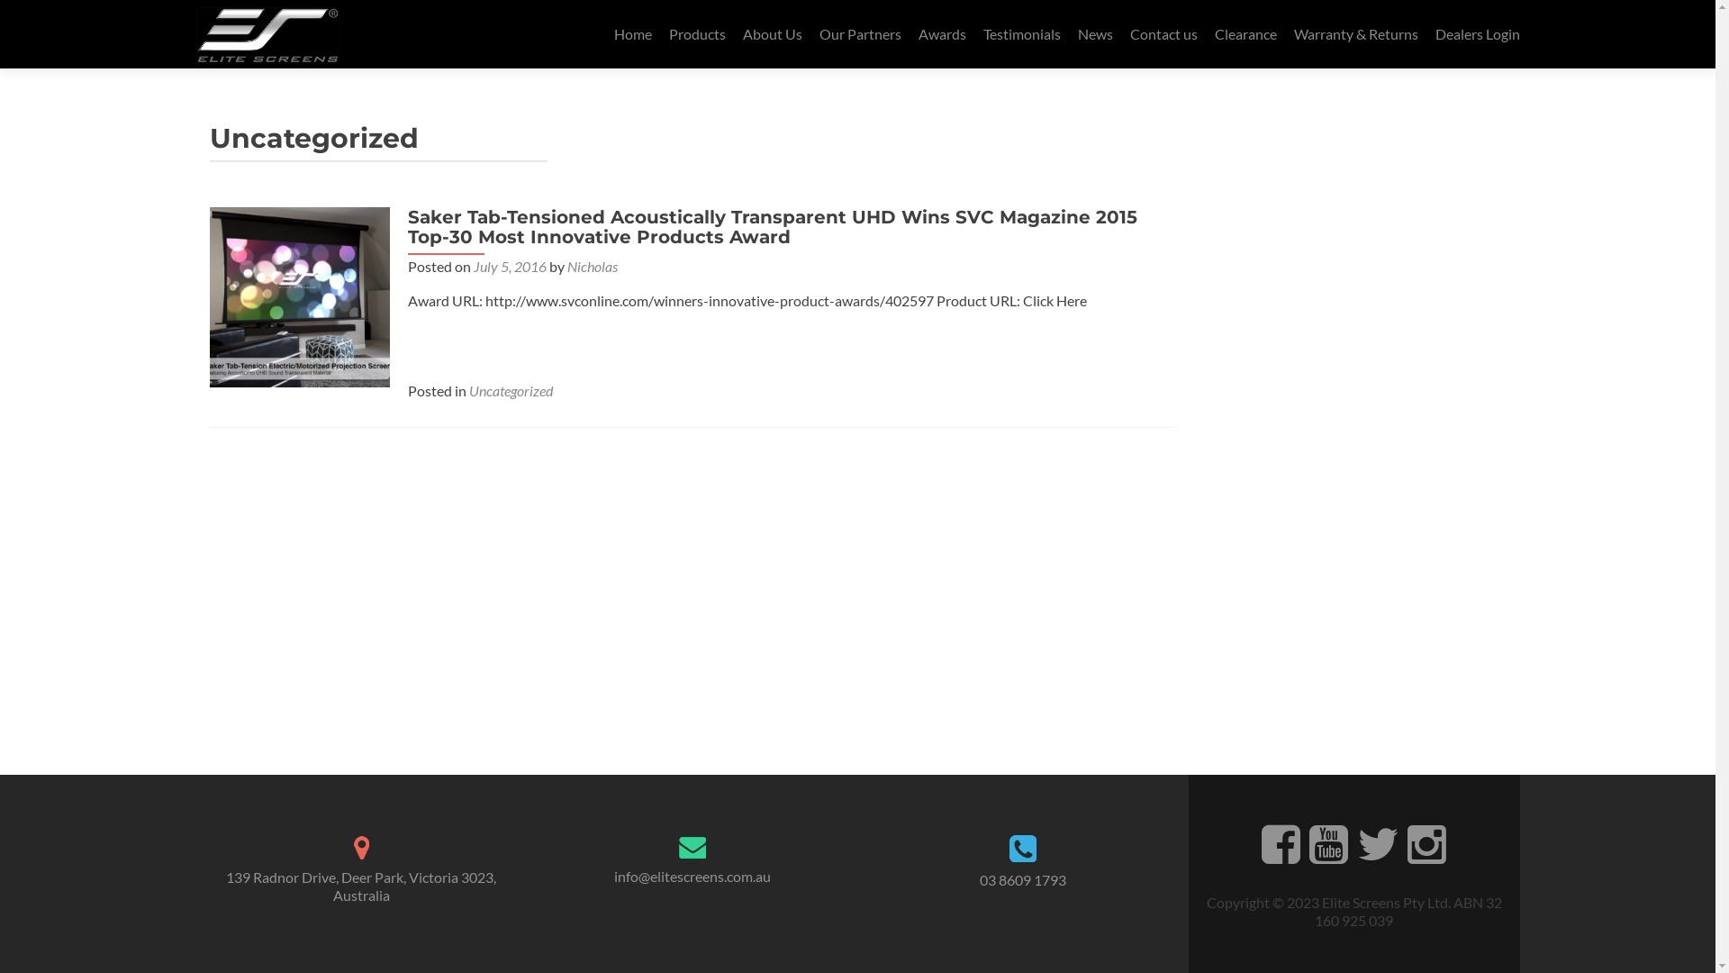 The width and height of the screenshot is (1729, 973). Describe the element at coordinates (1095, 34) in the screenshot. I see `News` at that location.